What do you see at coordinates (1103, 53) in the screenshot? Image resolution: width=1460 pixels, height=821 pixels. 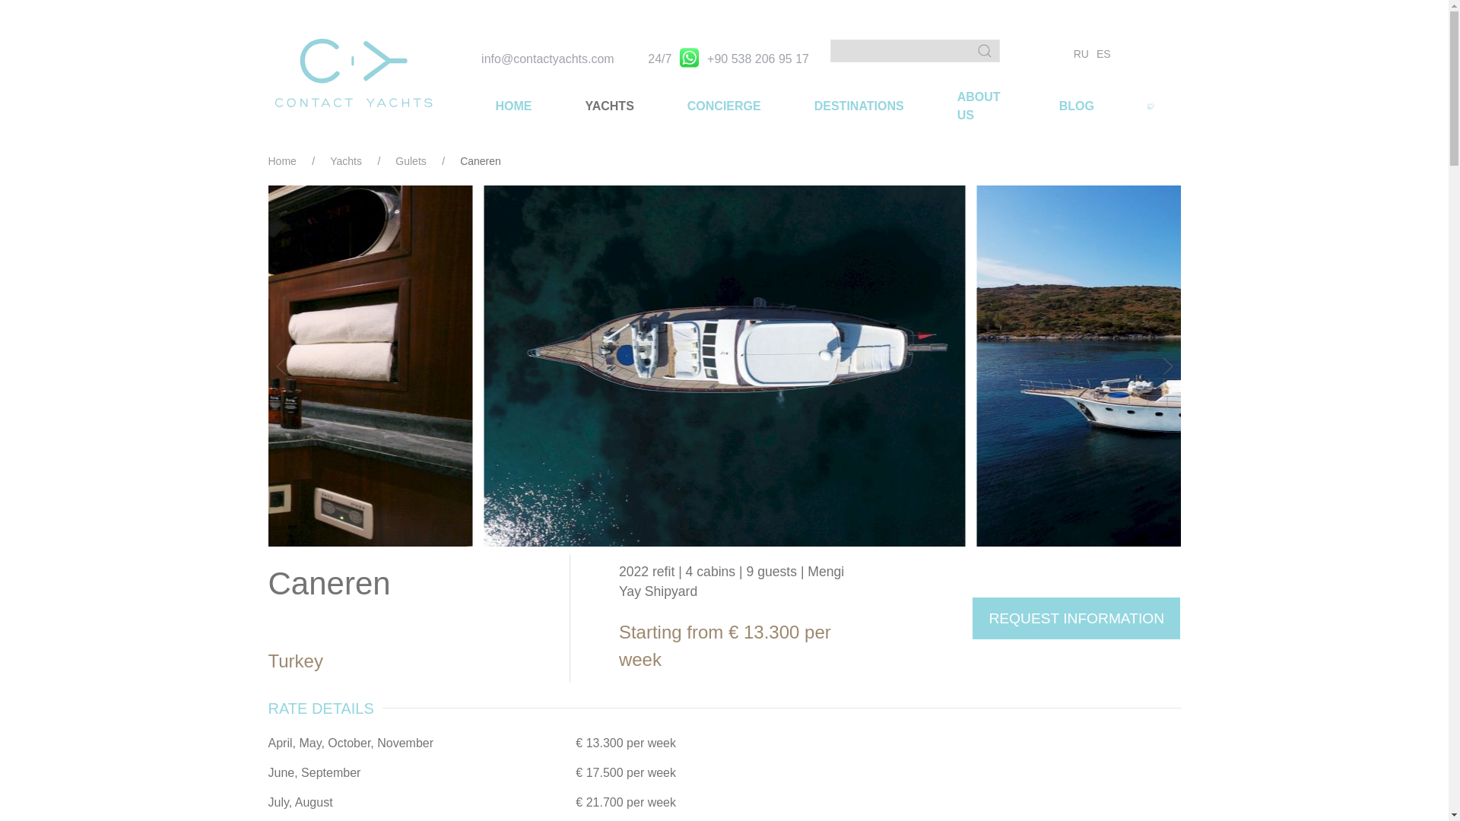 I see `ES` at bounding box center [1103, 53].